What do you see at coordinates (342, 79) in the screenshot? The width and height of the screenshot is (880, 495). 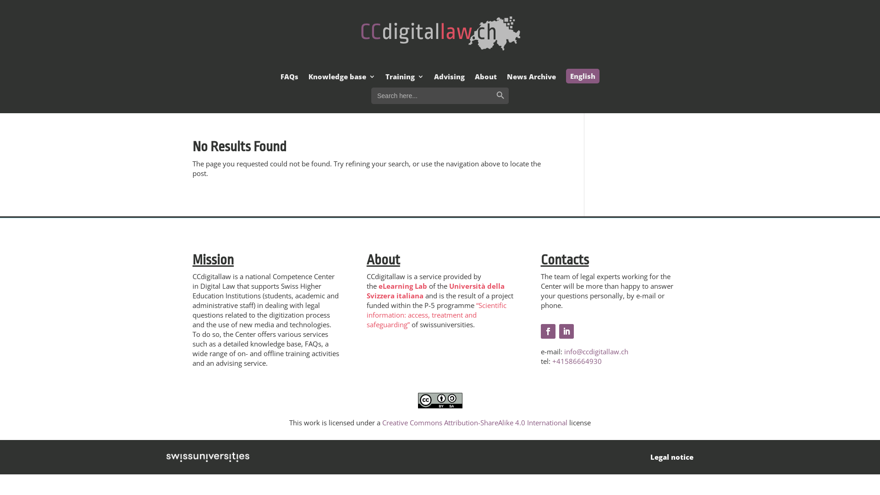 I see `Knowledge base` at bounding box center [342, 79].